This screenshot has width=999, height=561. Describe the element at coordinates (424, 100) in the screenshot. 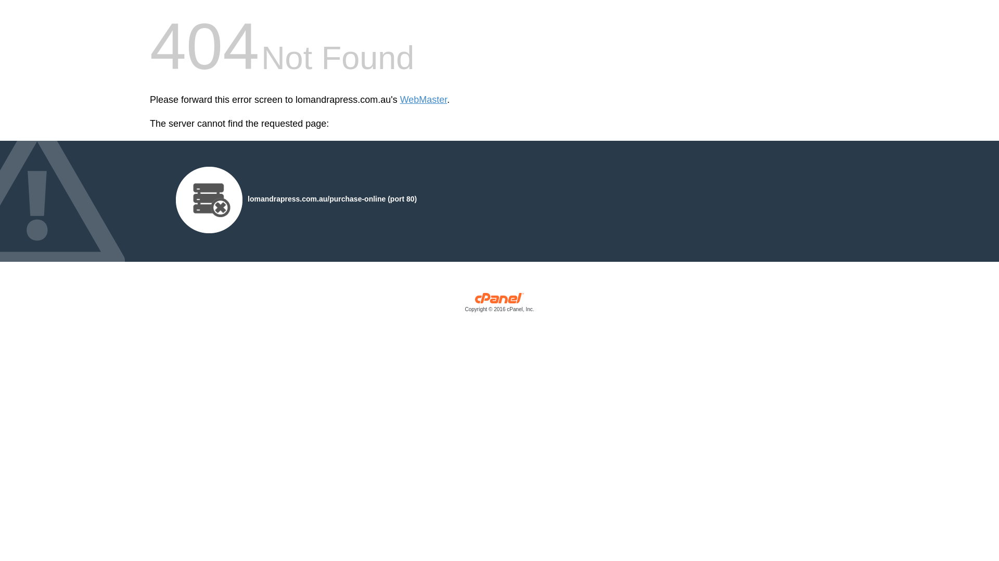

I see `WebMaster` at that location.